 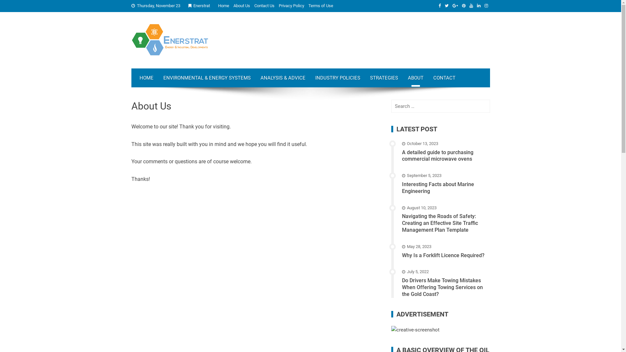 What do you see at coordinates (338, 78) in the screenshot?
I see `INDUSTRY POLICIES` at bounding box center [338, 78].